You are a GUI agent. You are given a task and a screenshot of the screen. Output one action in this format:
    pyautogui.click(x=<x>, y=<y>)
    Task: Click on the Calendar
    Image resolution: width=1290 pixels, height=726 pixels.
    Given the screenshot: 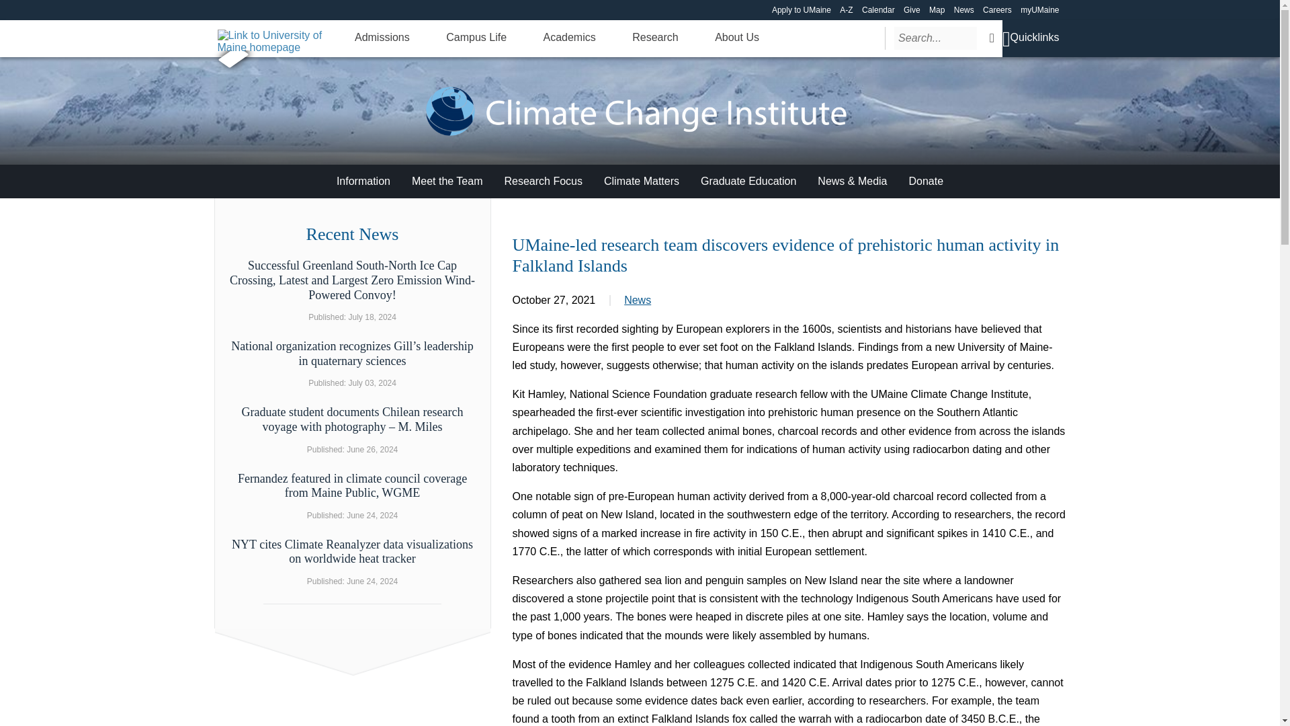 What is the action you would take?
    pyautogui.click(x=878, y=9)
    